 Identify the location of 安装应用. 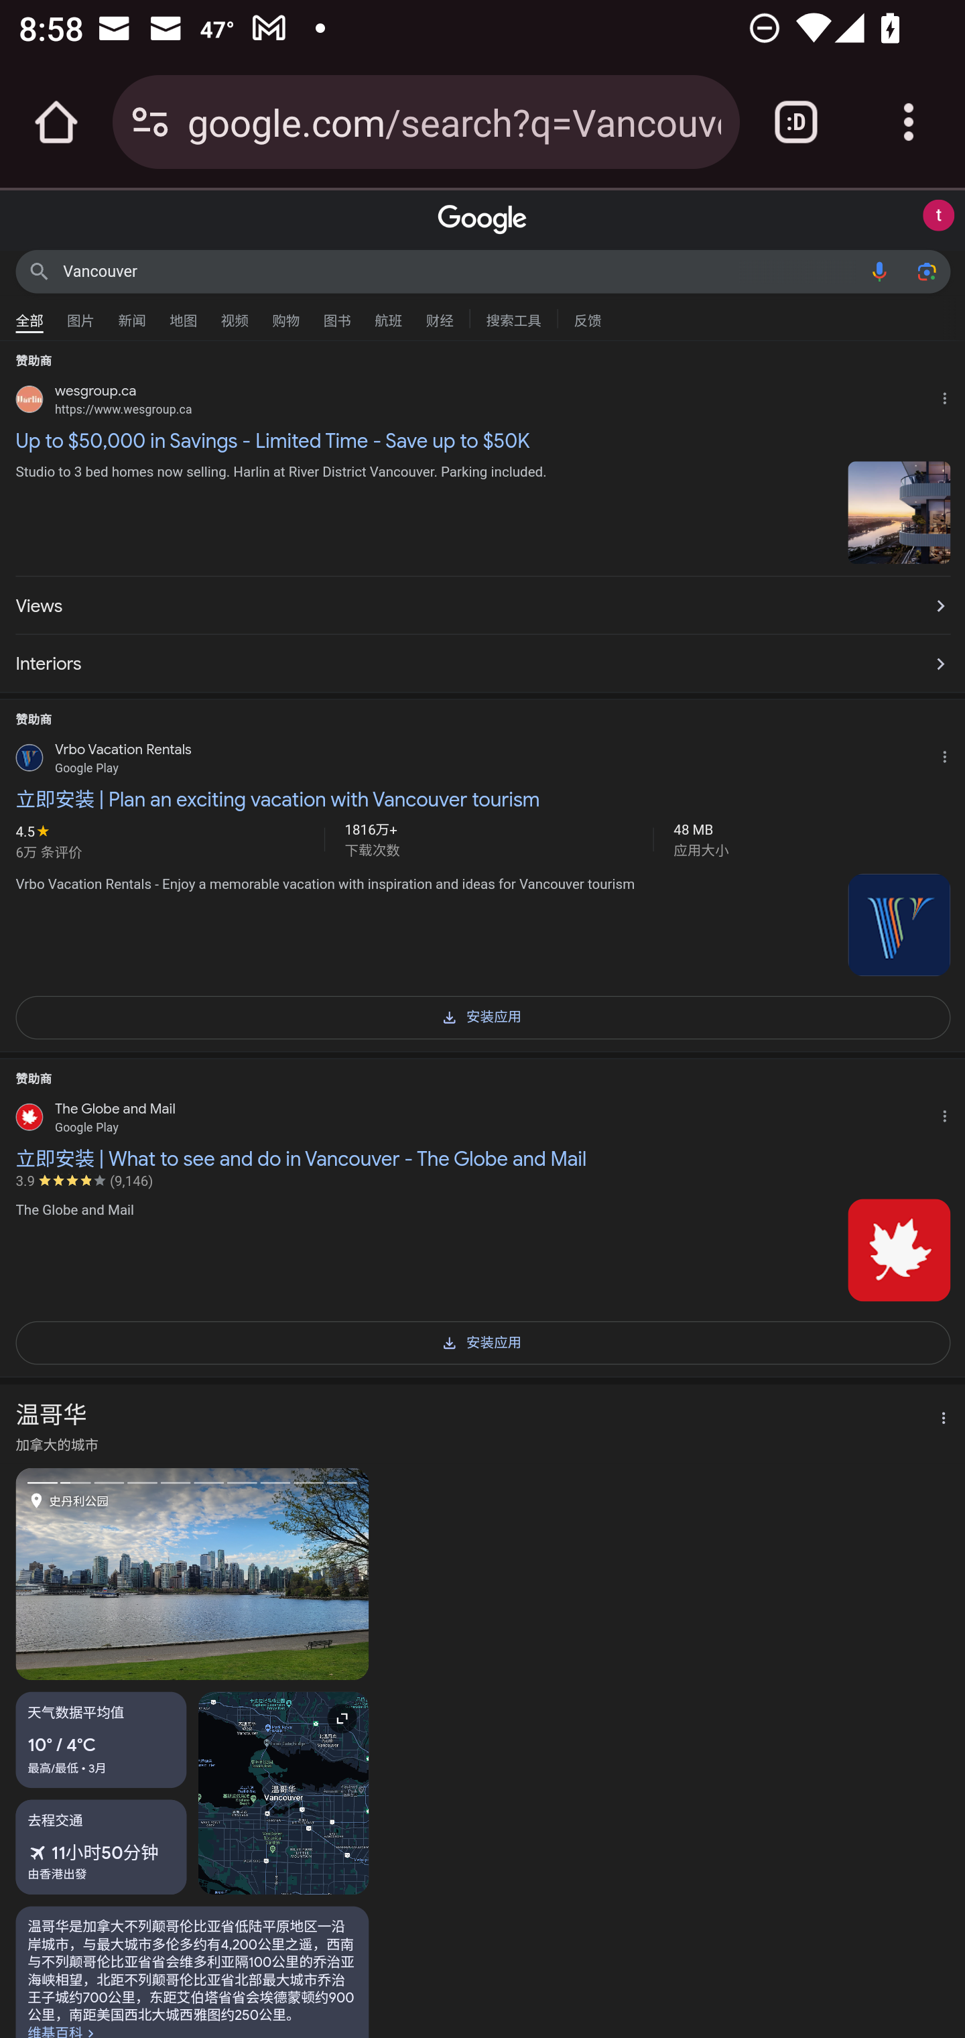
(482, 1341).